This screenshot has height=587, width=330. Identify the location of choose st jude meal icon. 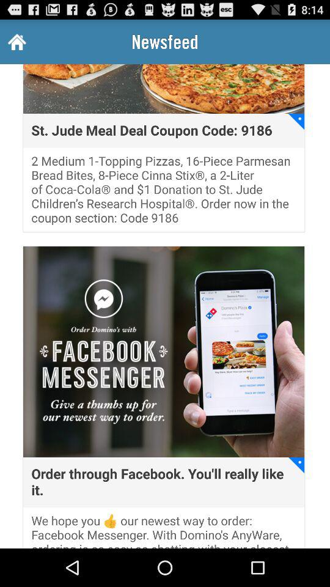
(152, 131).